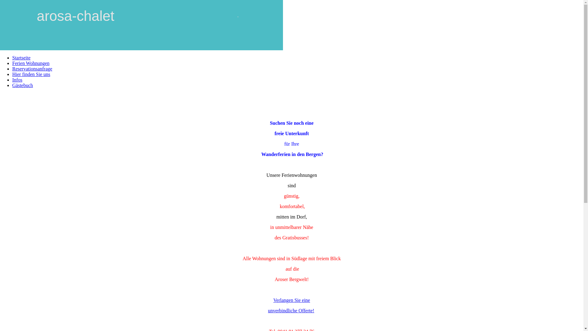  Describe the element at coordinates (31, 74) in the screenshot. I see `Hier finden Sie uns` at that location.